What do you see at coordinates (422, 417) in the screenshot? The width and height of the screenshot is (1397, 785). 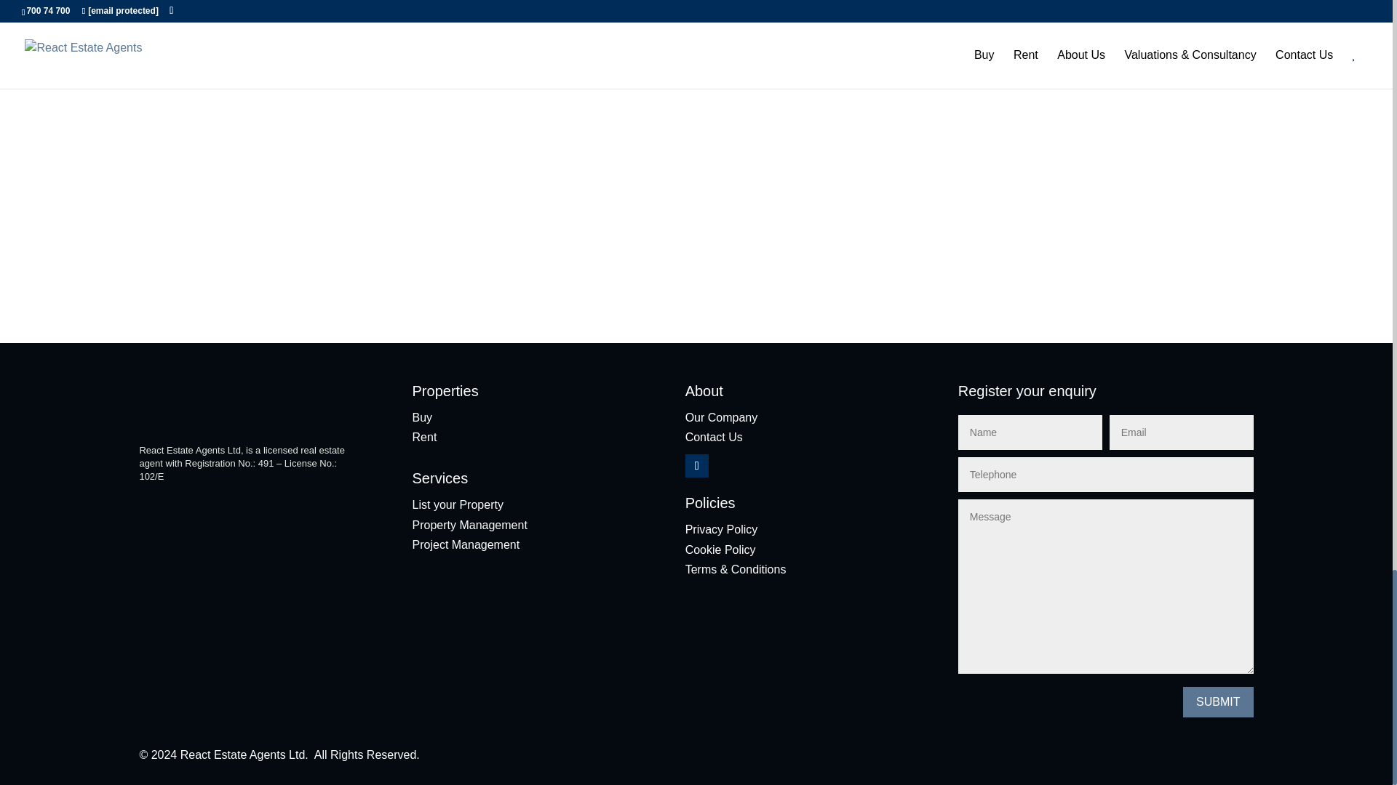 I see `Buy` at bounding box center [422, 417].